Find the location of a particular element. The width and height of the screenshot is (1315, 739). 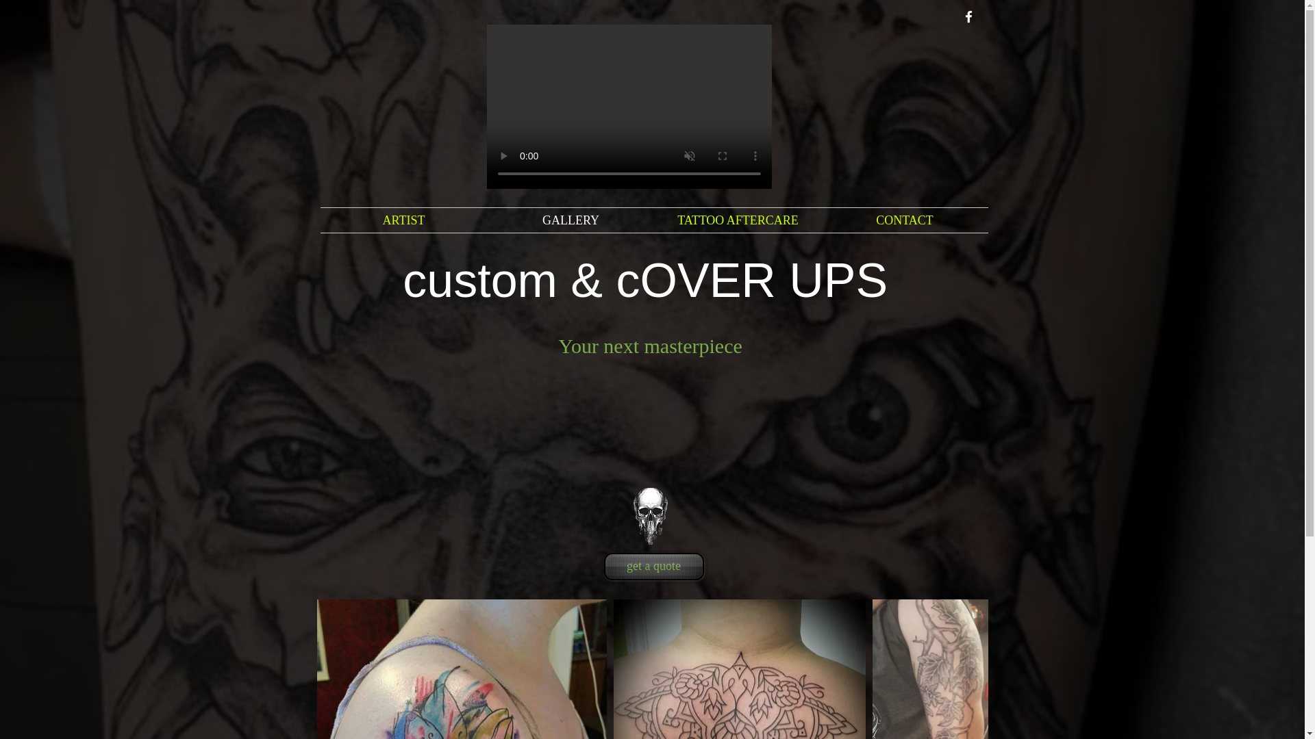

CONTACT is located at coordinates (905, 220).